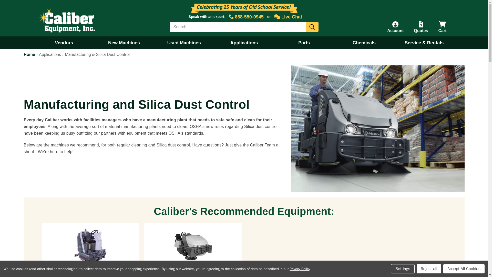 The image size is (492, 277). What do you see at coordinates (395, 27) in the screenshot?
I see `Account` at bounding box center [395, 27].